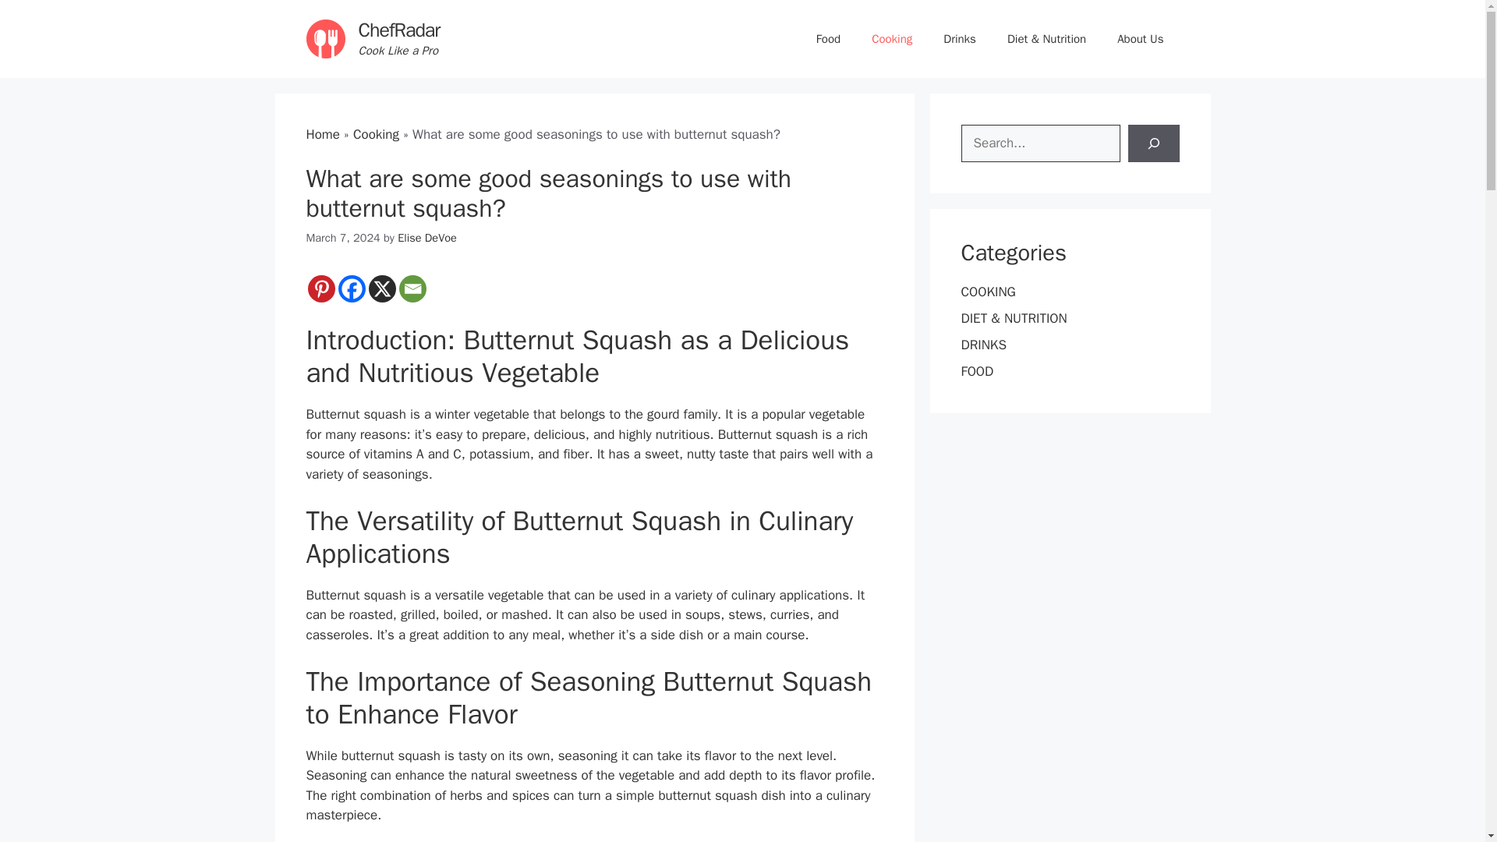 Image resolution: width=1497 pixels, height=842 pixels. Describe the element at coordinates (828, 39) in the screenshot. I see `Food` at that location.